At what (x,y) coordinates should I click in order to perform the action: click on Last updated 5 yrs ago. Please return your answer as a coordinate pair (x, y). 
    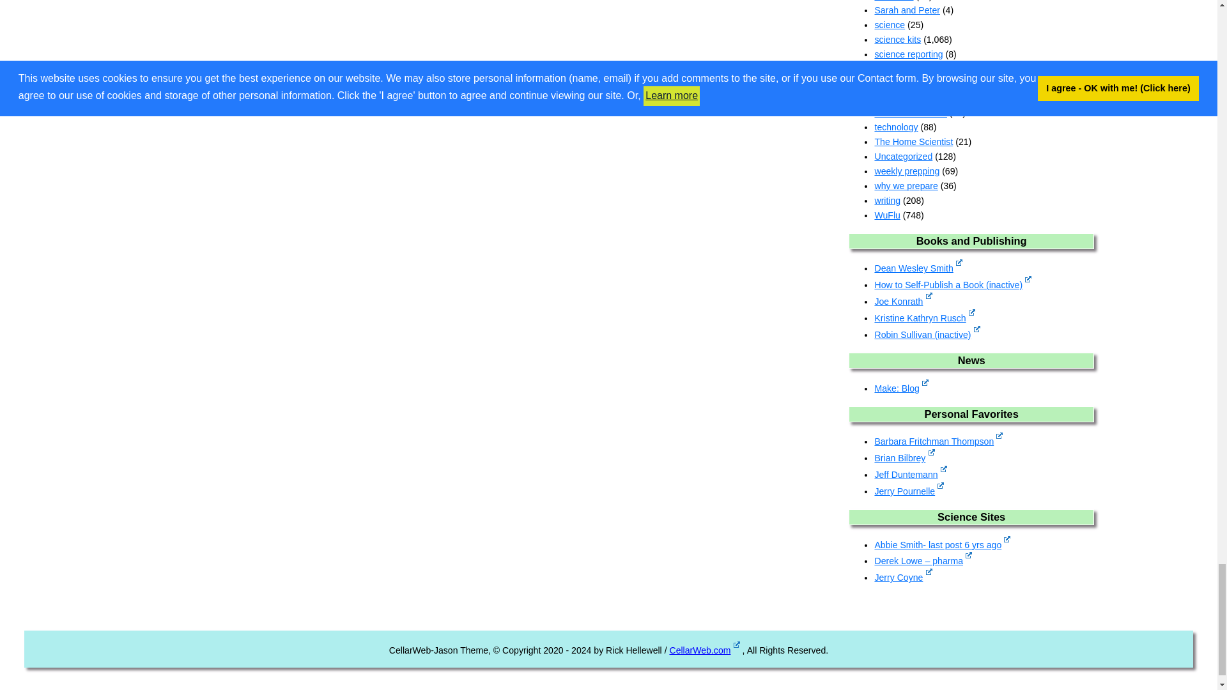
    Looking at the image, I should click on (952, 285).